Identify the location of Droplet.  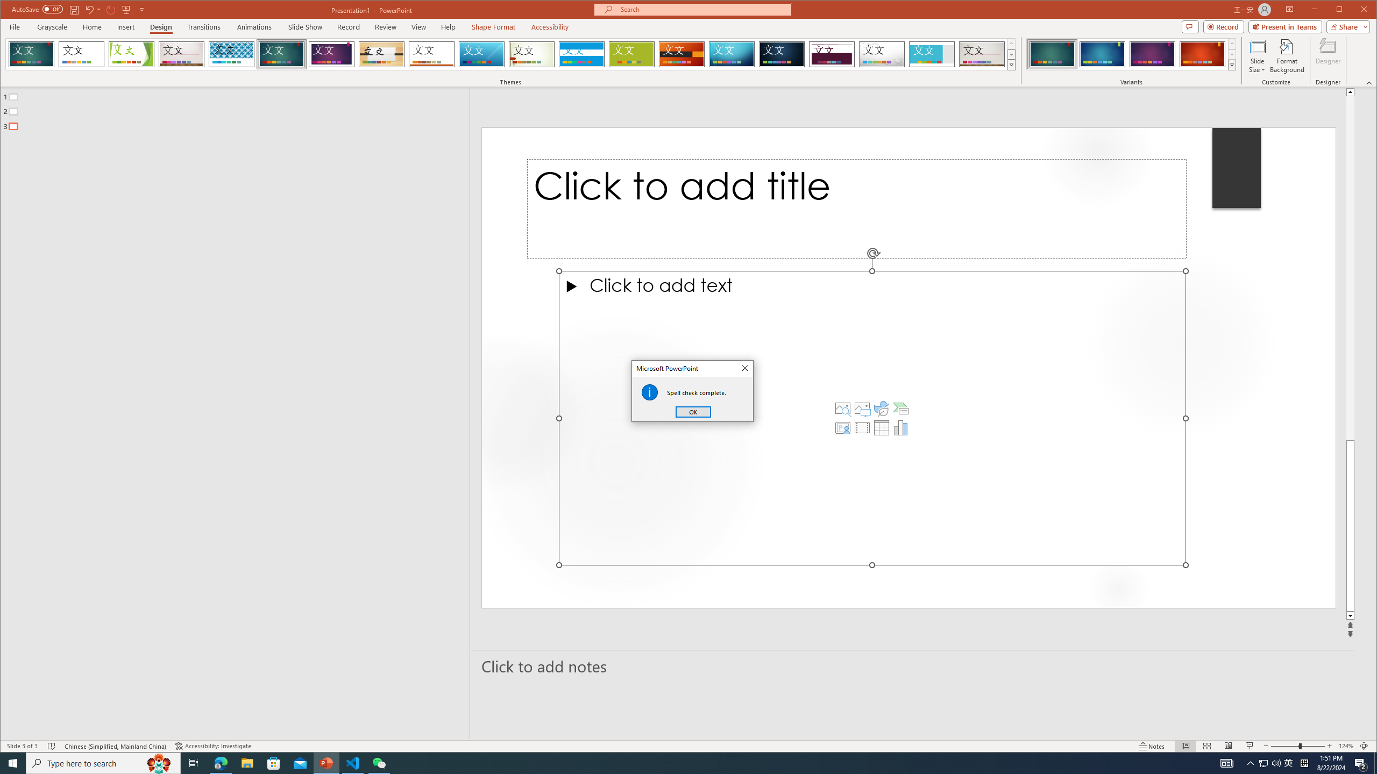
(882, 54).